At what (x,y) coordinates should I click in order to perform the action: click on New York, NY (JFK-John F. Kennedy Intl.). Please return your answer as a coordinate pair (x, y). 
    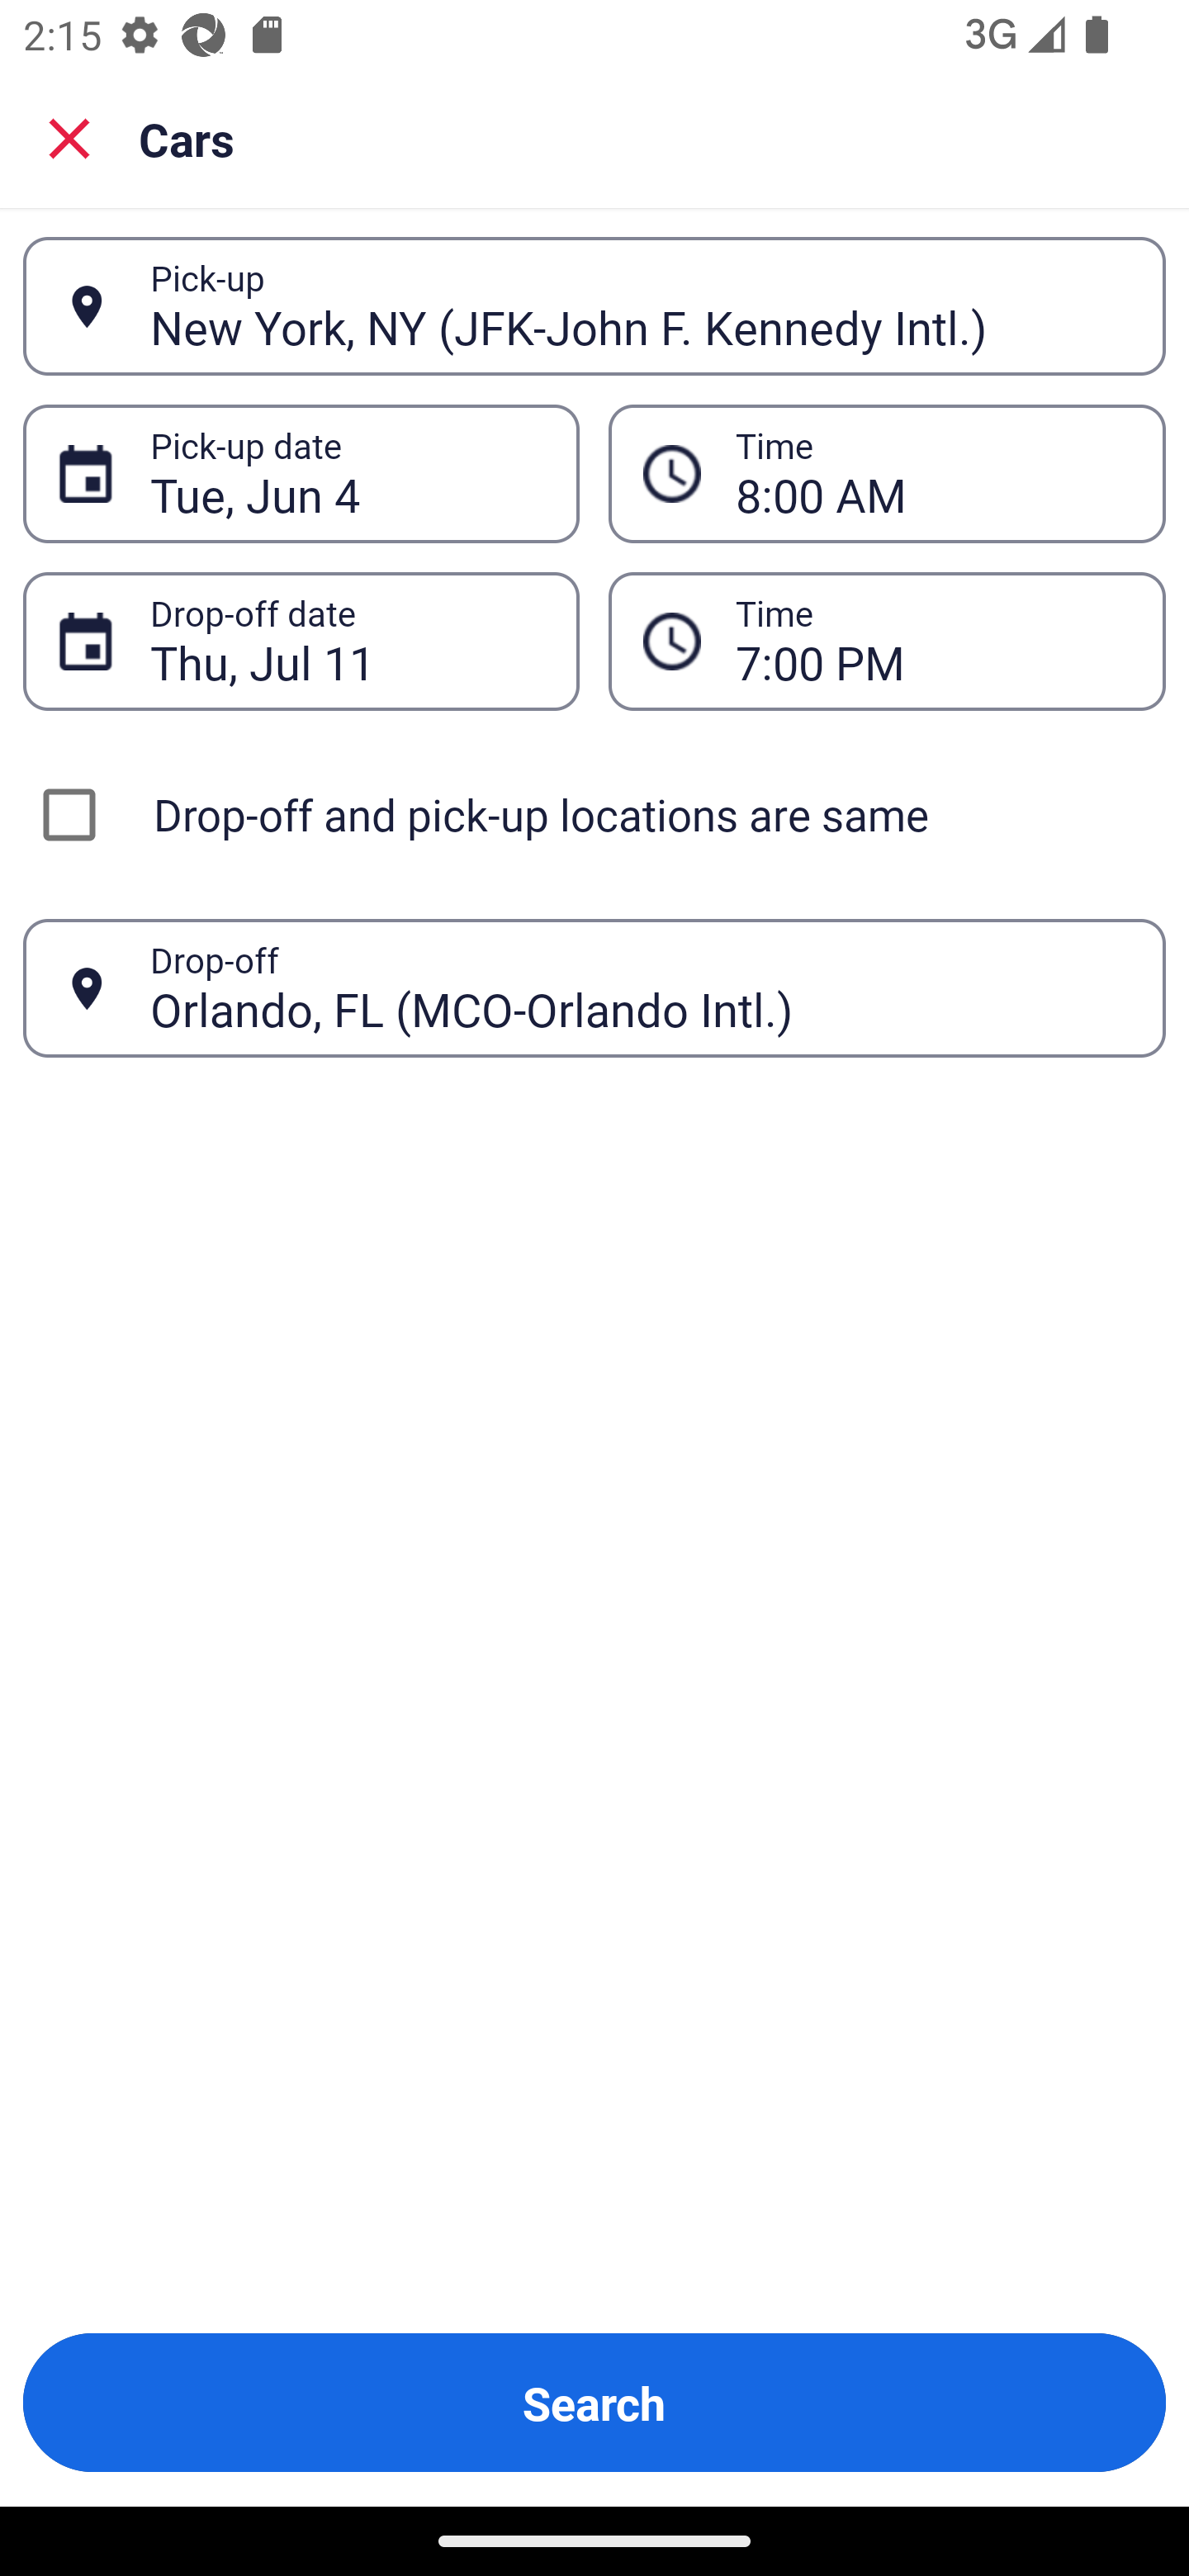
    Looking at the image, I should click on (640, 305).